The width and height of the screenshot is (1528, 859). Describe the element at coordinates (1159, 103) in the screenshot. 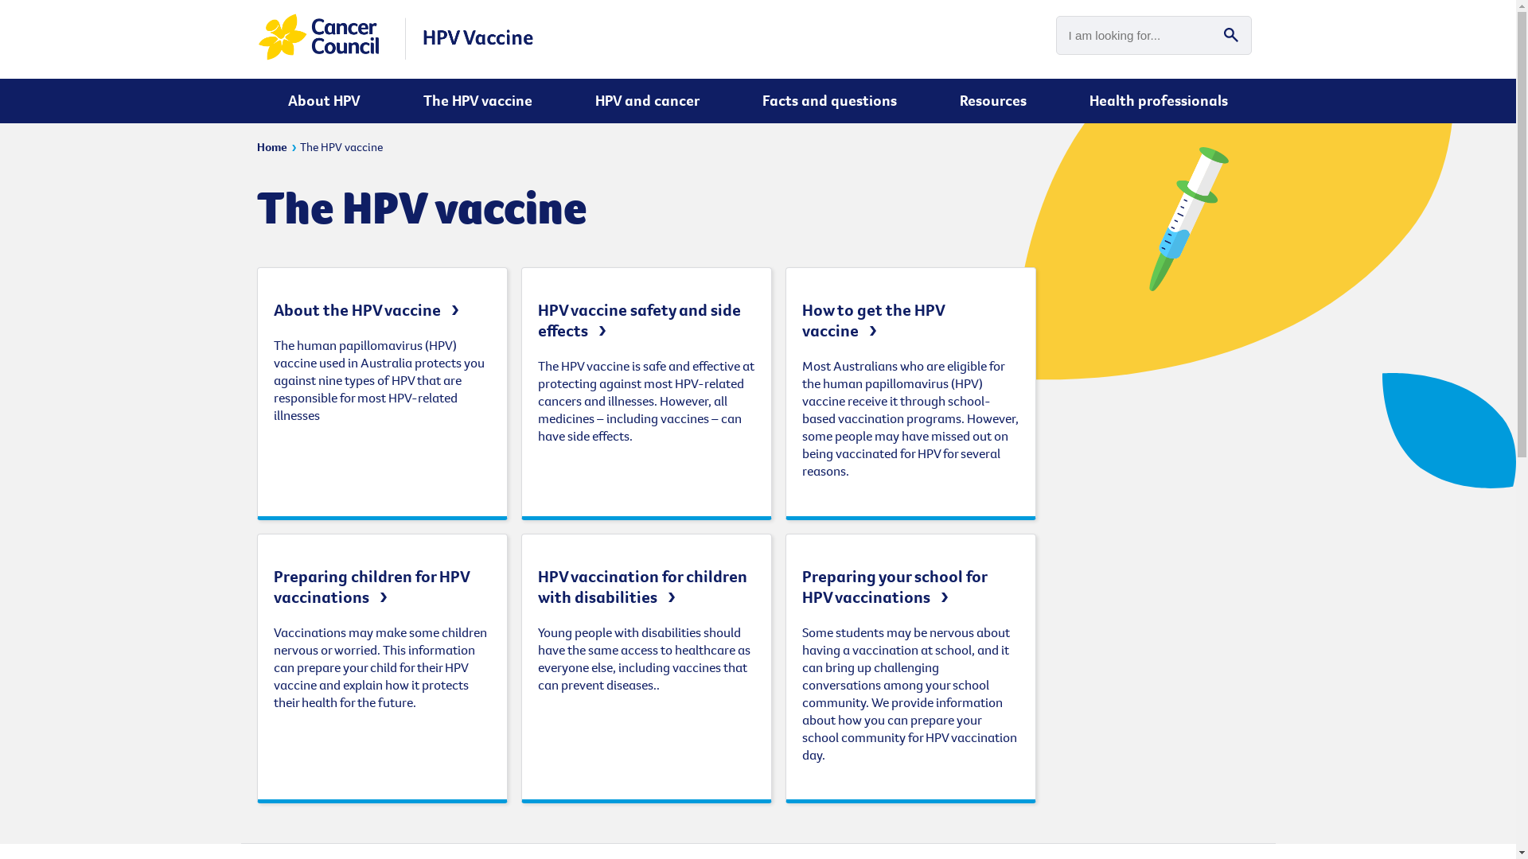

I see `Health professionals` at that location.